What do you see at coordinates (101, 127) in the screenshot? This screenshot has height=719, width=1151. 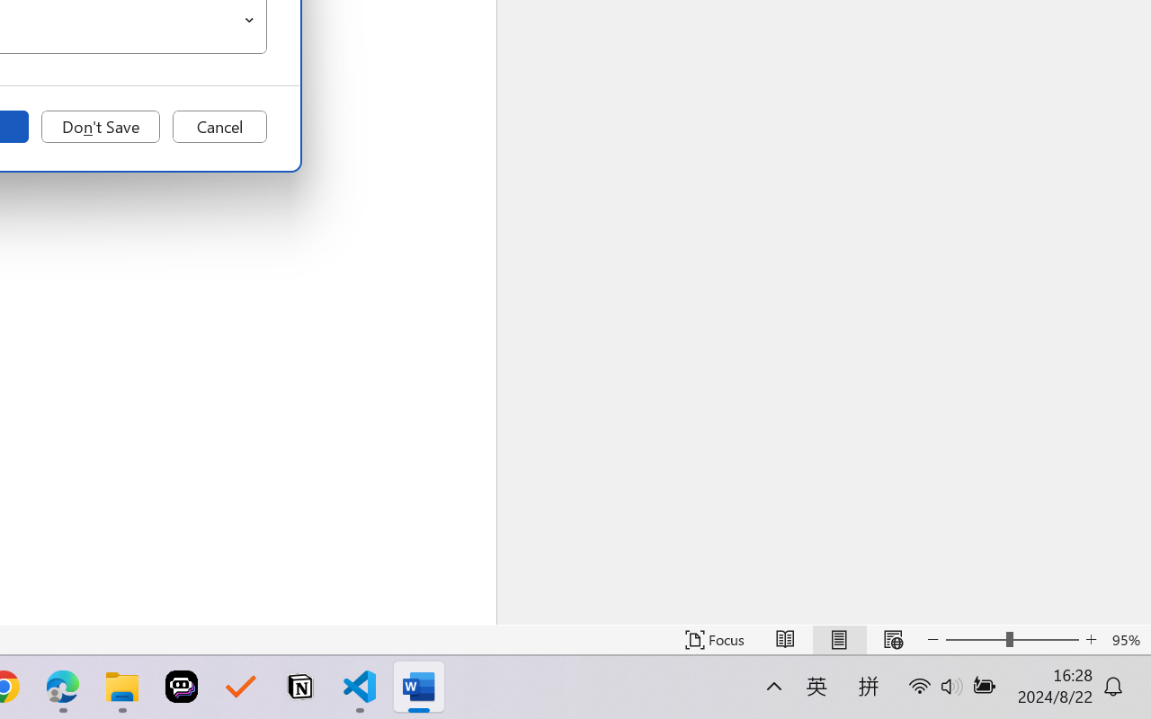 I see `Don't Save` at bounding box center [101, 127].